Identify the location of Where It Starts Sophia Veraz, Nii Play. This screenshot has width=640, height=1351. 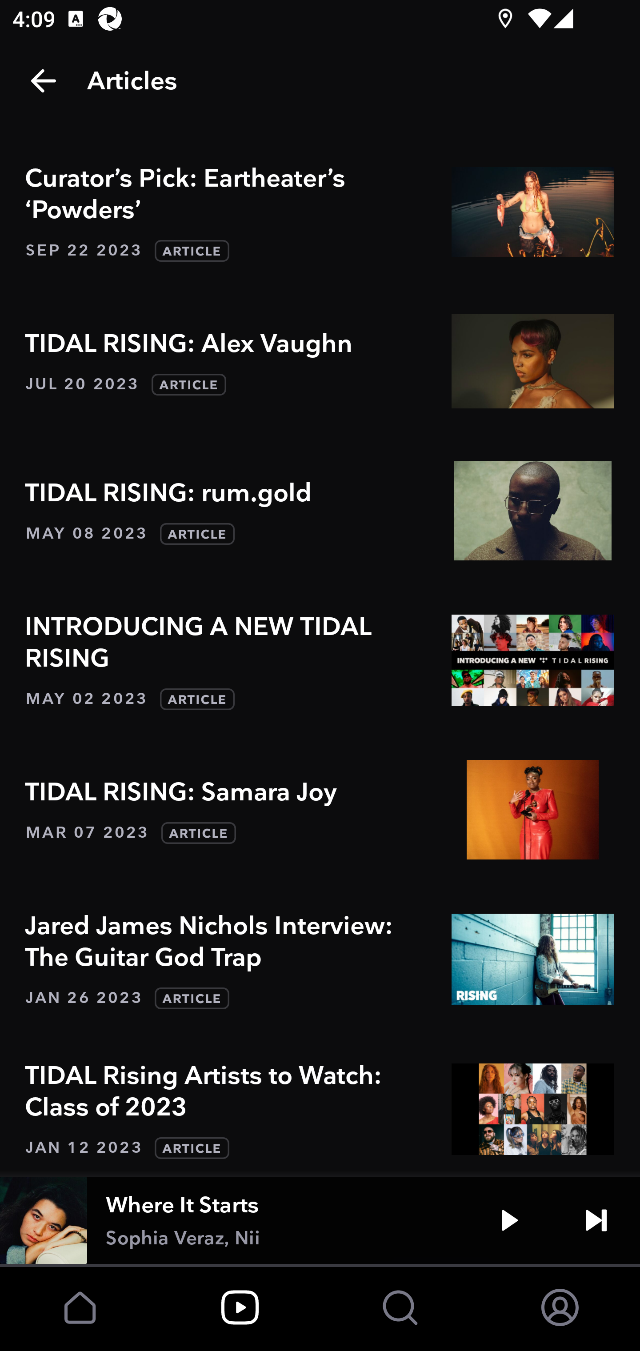
(320, 1220).